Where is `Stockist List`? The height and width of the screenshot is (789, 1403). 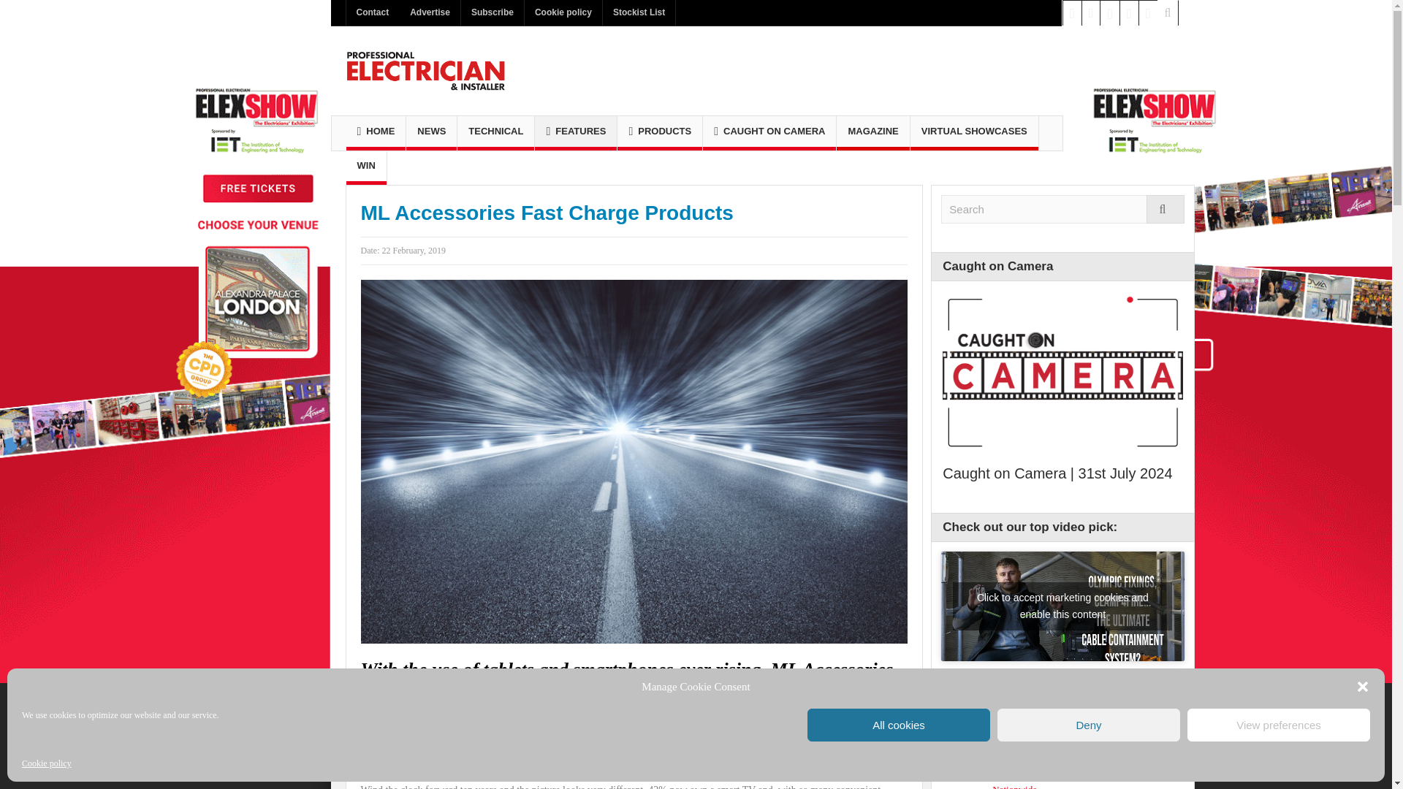
Stockist List is located at coordinates (639, 12).